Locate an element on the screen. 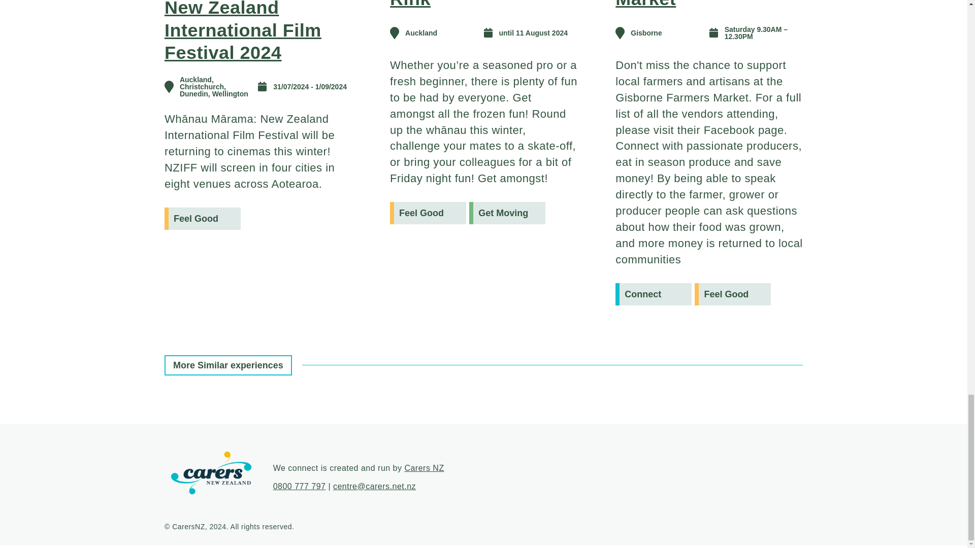 Image resolution: width=975 pixels, height=548 pixels. Feel Good is located at coordinates (732, 294).